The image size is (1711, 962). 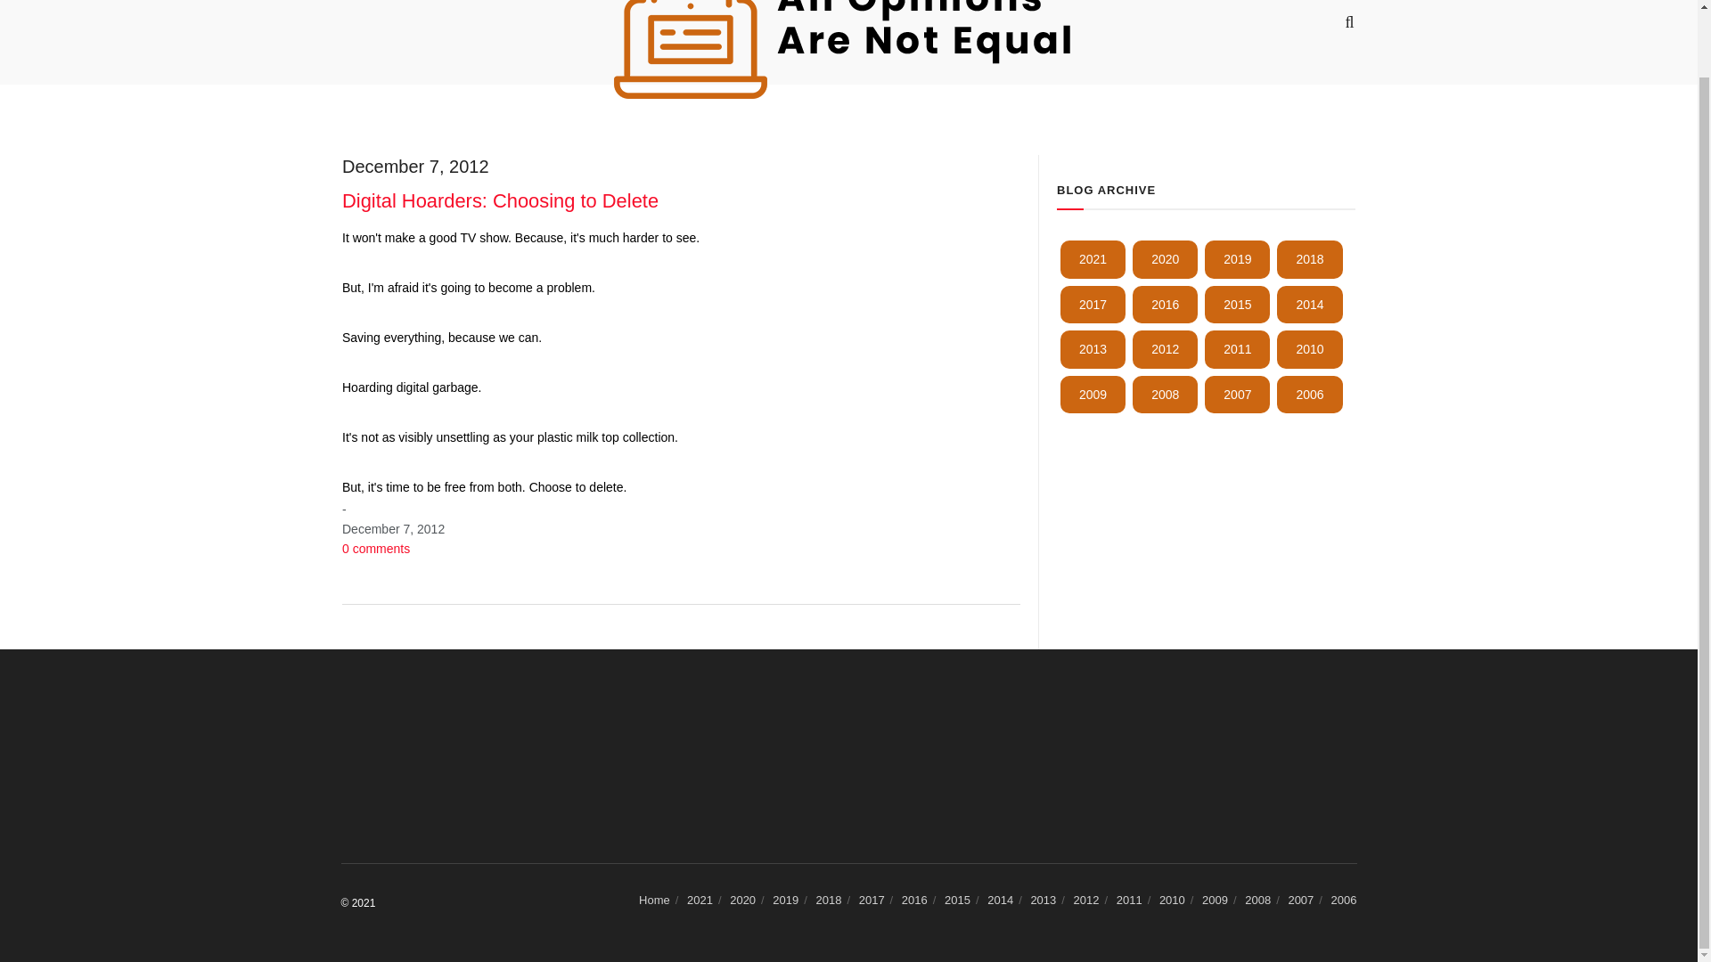 I want to click on 2014, so click(x=1308, y=304).